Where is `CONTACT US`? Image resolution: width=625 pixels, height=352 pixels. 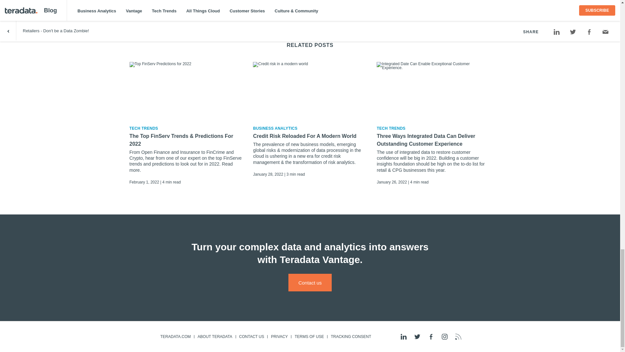
CONTACT US is located at coordinates (251, 336).